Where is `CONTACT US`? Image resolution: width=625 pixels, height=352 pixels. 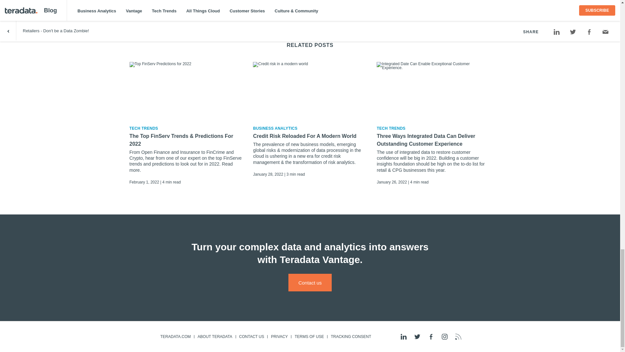
CONTACT US is located at coordinates (251, 336).